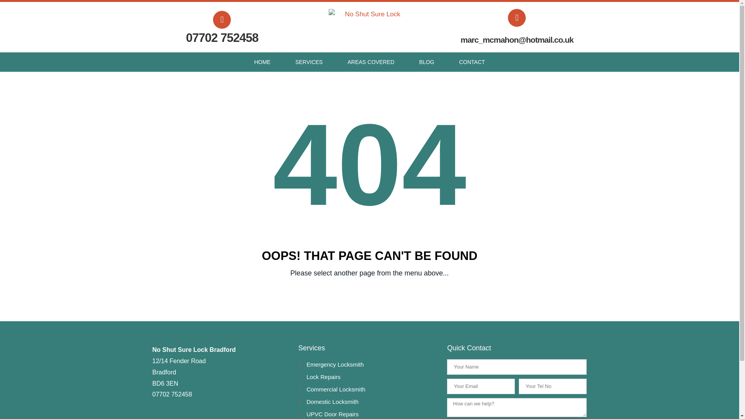 Image resolution: width=745 pixels, height=419 pixels. I want to click on CONTACT, so click(472, 62).